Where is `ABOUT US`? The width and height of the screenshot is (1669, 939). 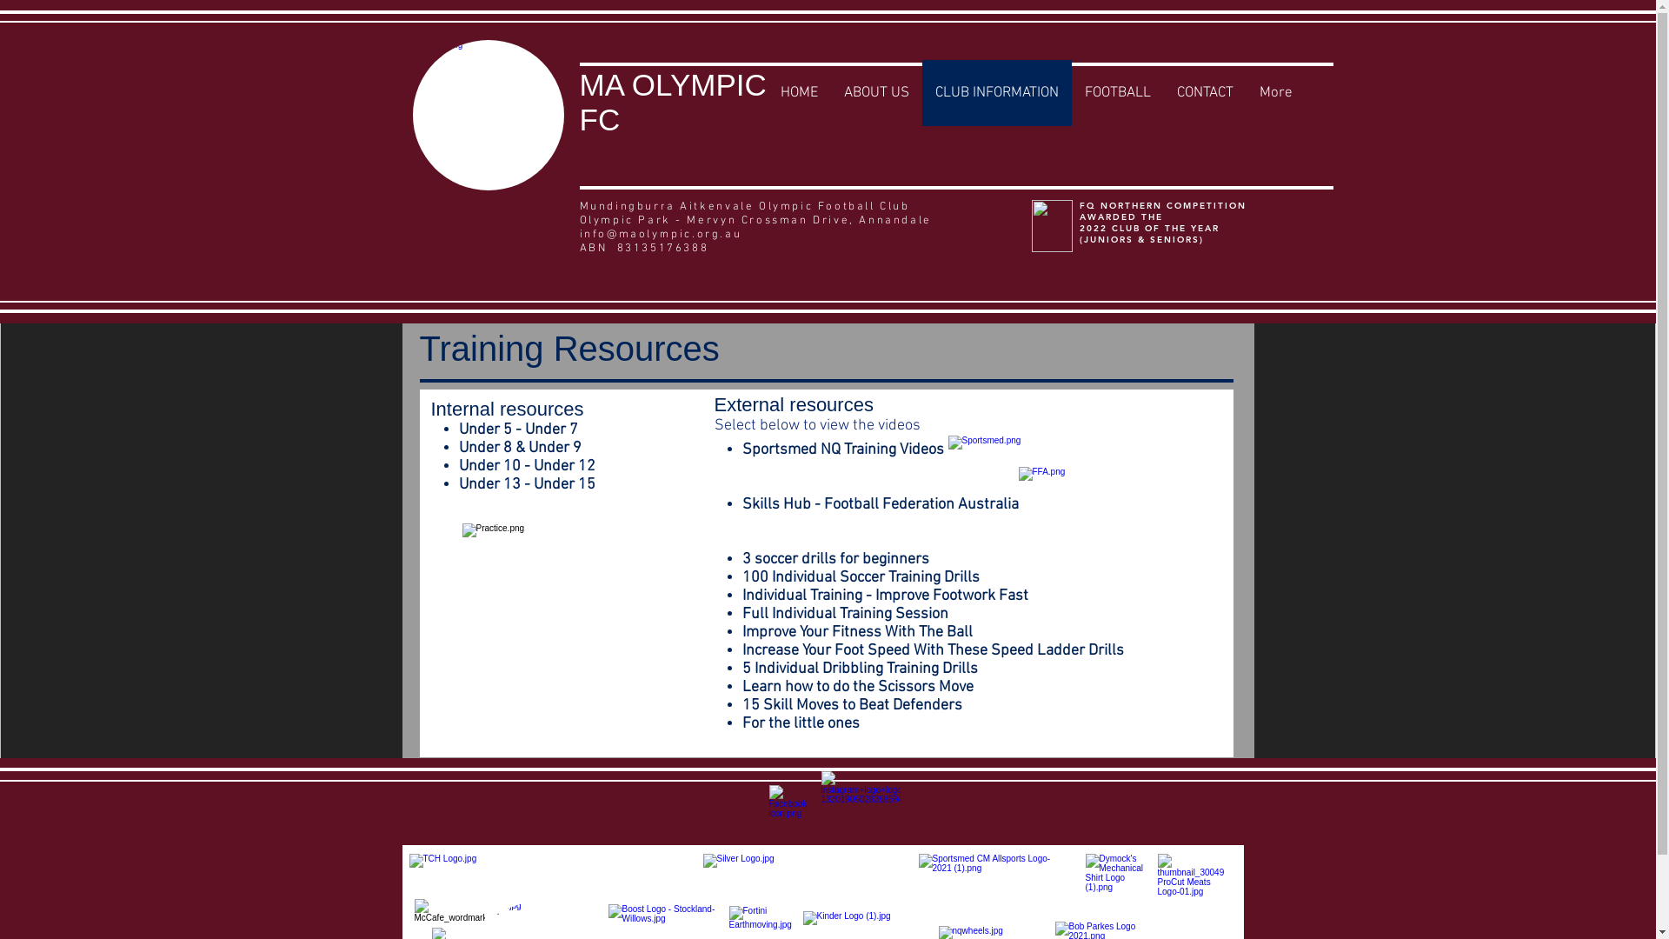
ABOUT US is located at coordinates (876, 93).